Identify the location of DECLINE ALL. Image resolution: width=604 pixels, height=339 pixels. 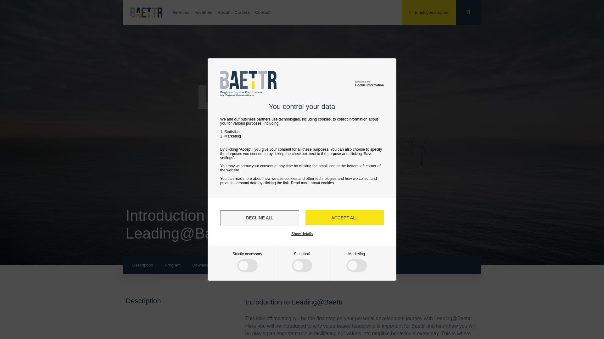
(260, 218).